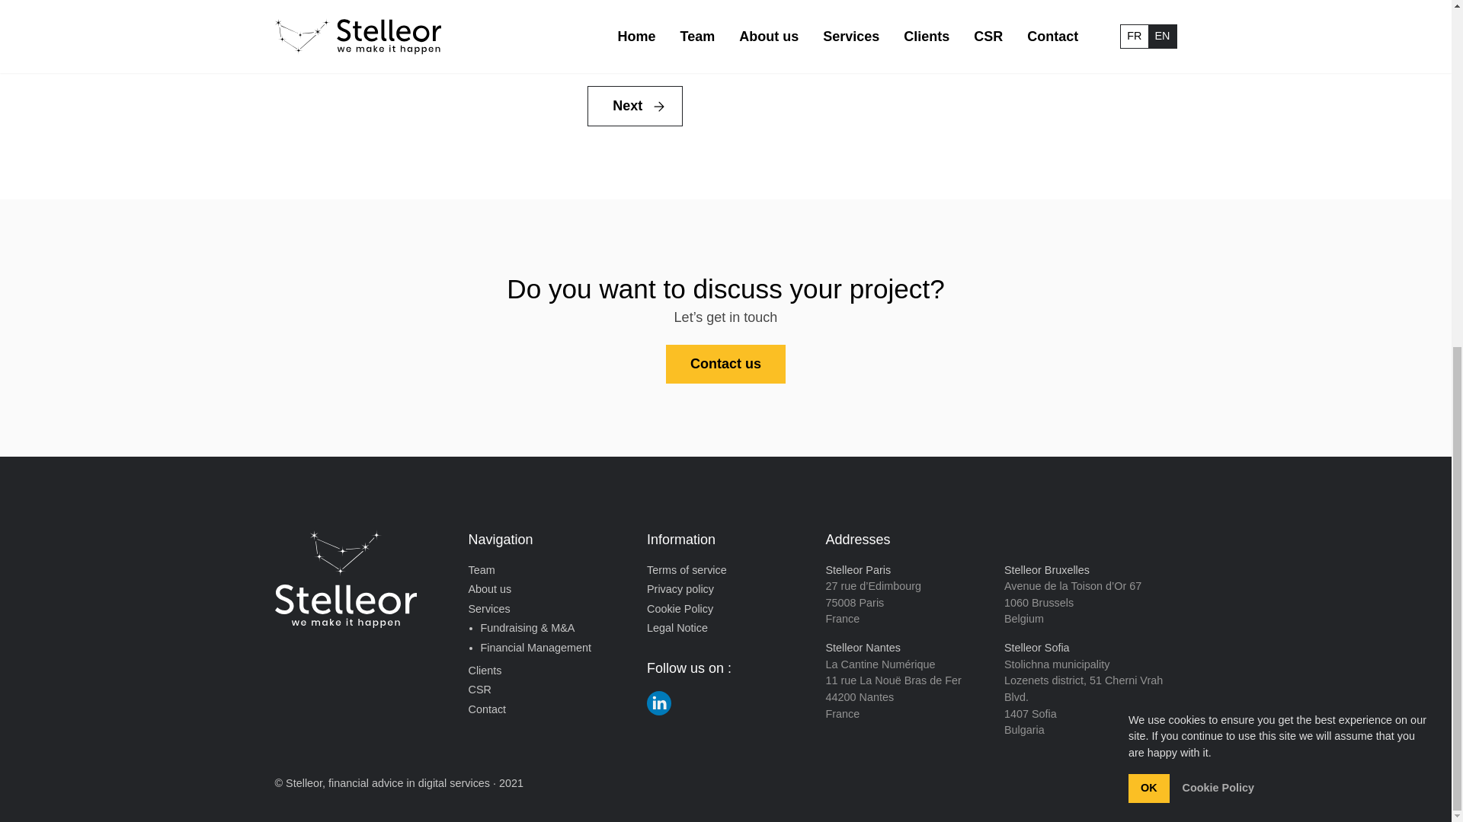 The width and height of the screenshot is (1463, 822). What do you see at coordinates (489, 589) in the screenshot?
I see `About us` at bounding box center [489, 589].